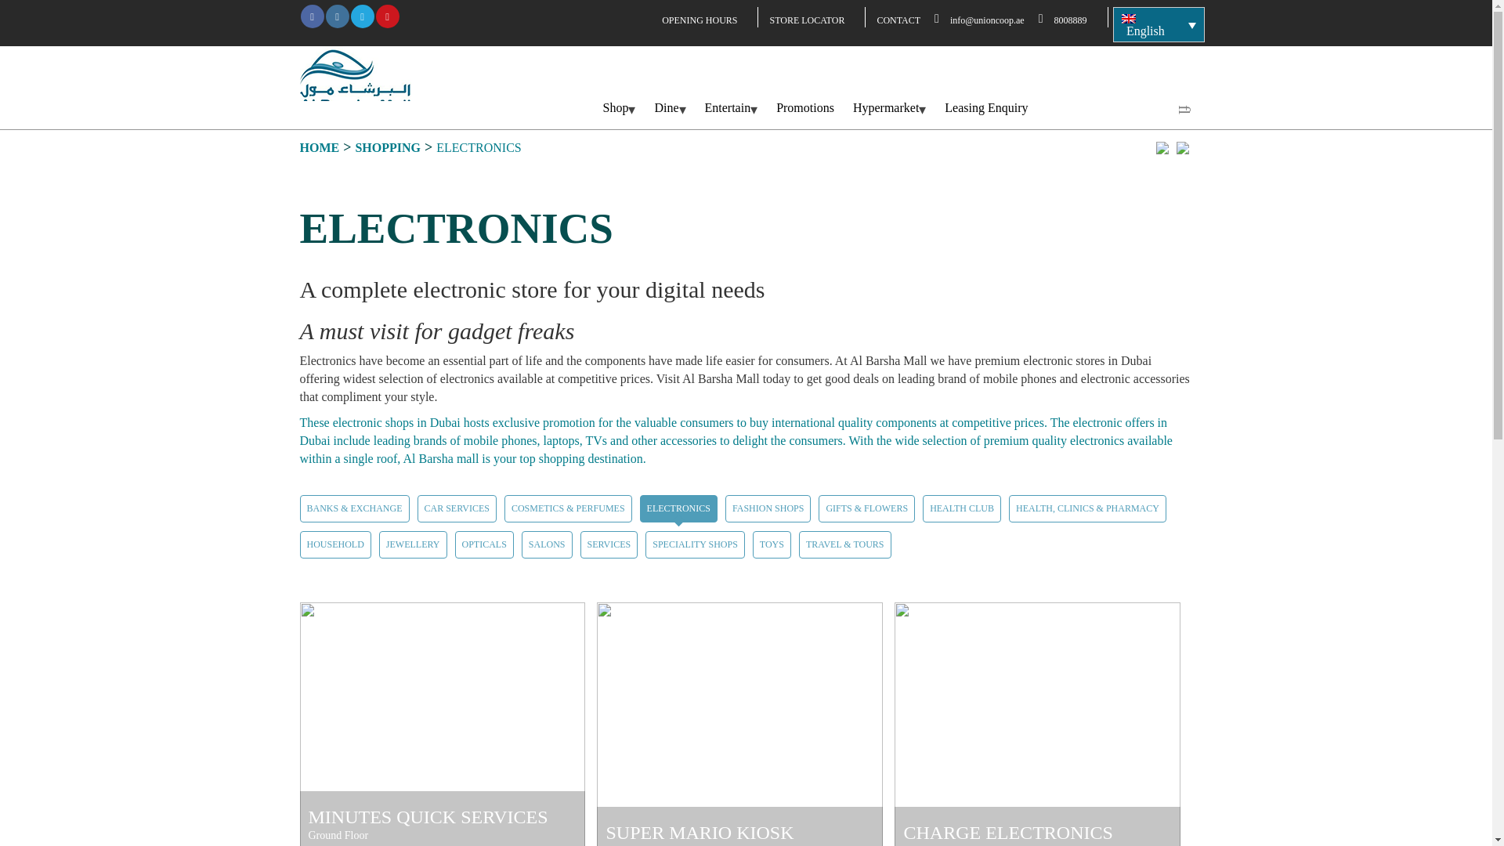  What do you see at coordinates (388, 147) in the screenshot?
I see `Shopping` at bounding box center [388, 147].